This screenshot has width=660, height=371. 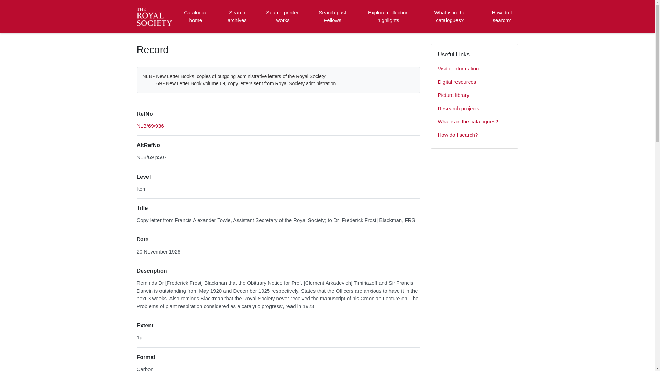 What do you see at coordinates (474, 135) in the screenshot?
I see `How do I search?` at bounding box center [474, 135].